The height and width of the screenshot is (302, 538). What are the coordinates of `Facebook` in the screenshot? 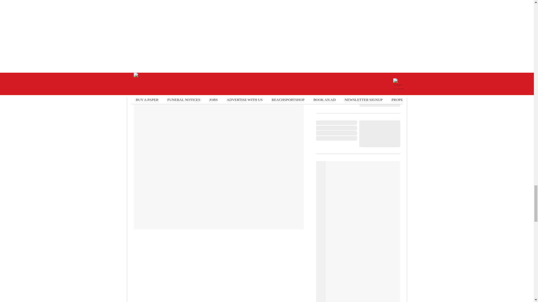 It's located at (156, 77).